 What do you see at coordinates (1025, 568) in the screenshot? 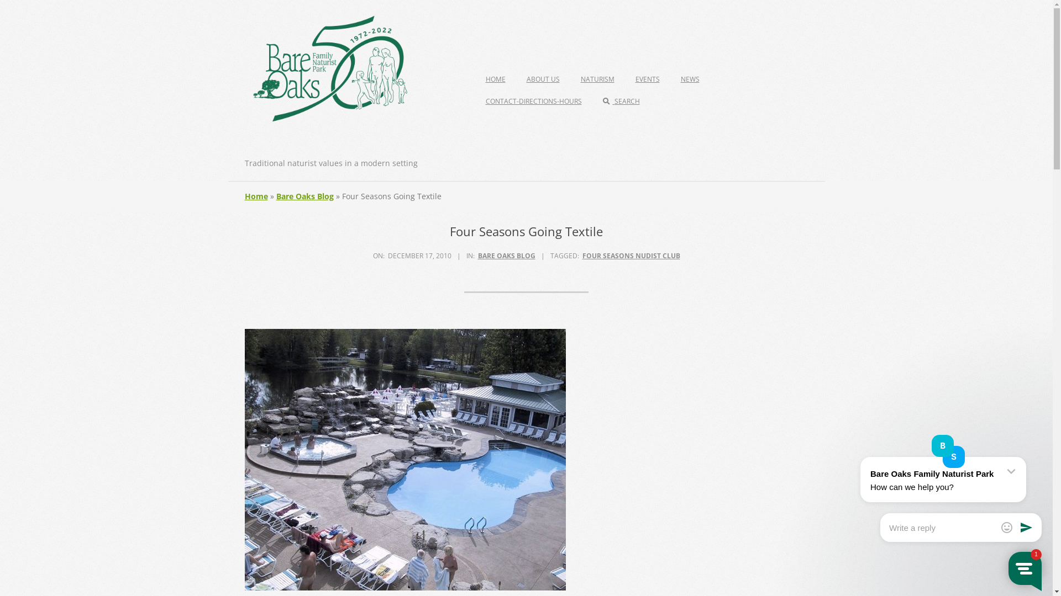
I see `trengo-widget-launcher` at bounding box center [1025, 568].